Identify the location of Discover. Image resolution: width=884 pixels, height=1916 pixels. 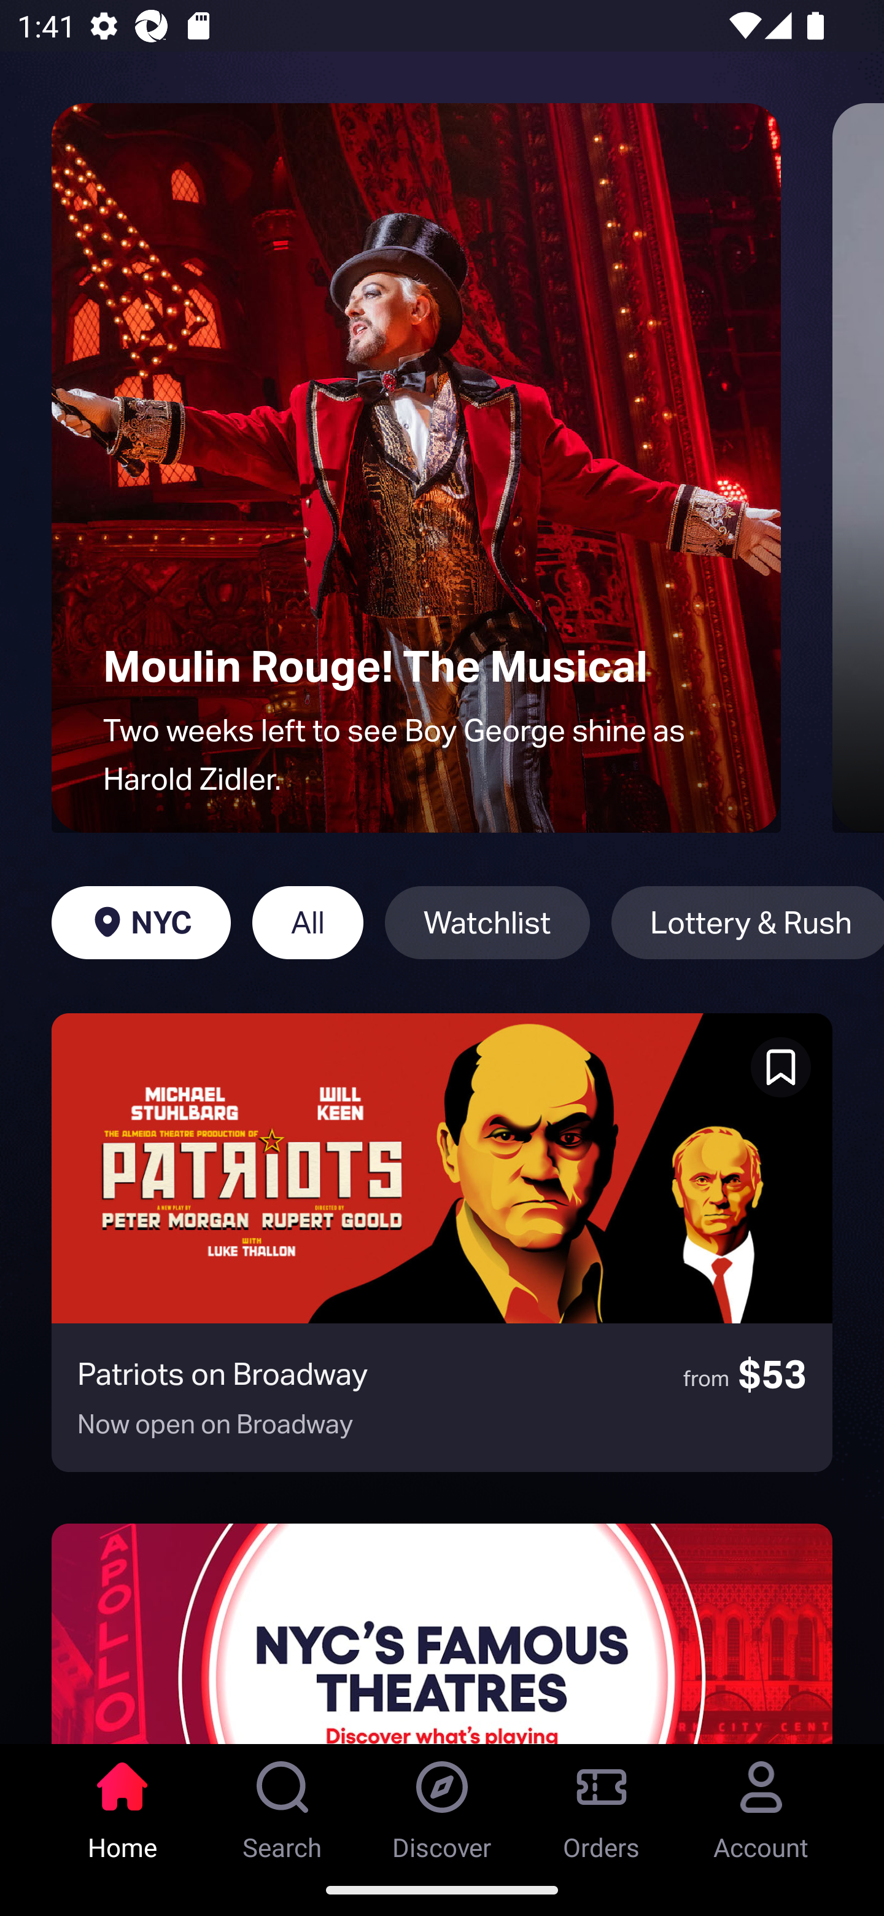
(442, 1804).